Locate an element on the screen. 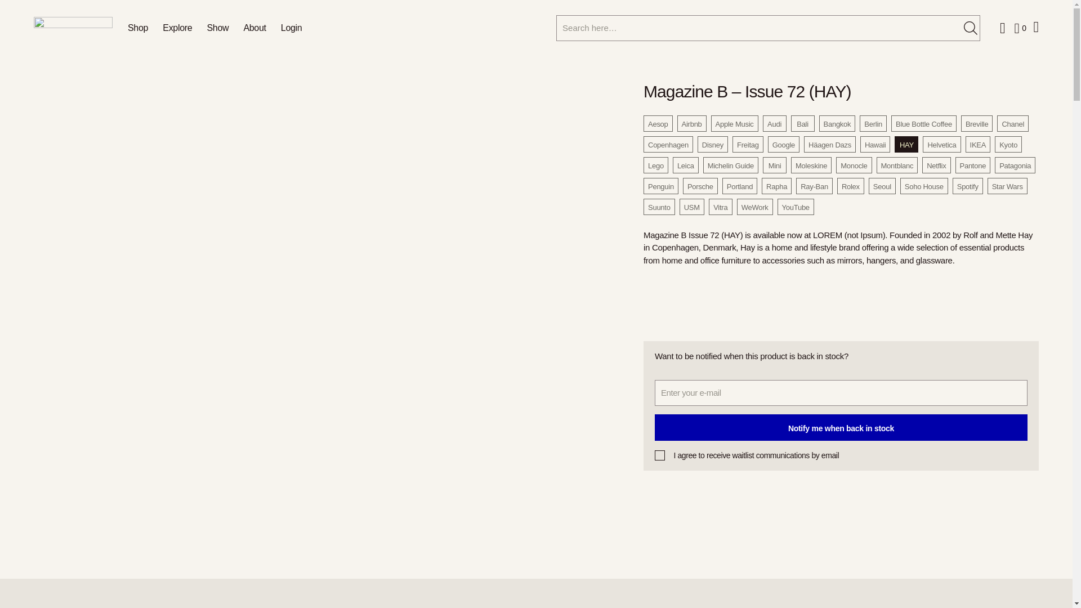 This screenshot has height=608, width=1081. on is located at coordinates (660, 455).